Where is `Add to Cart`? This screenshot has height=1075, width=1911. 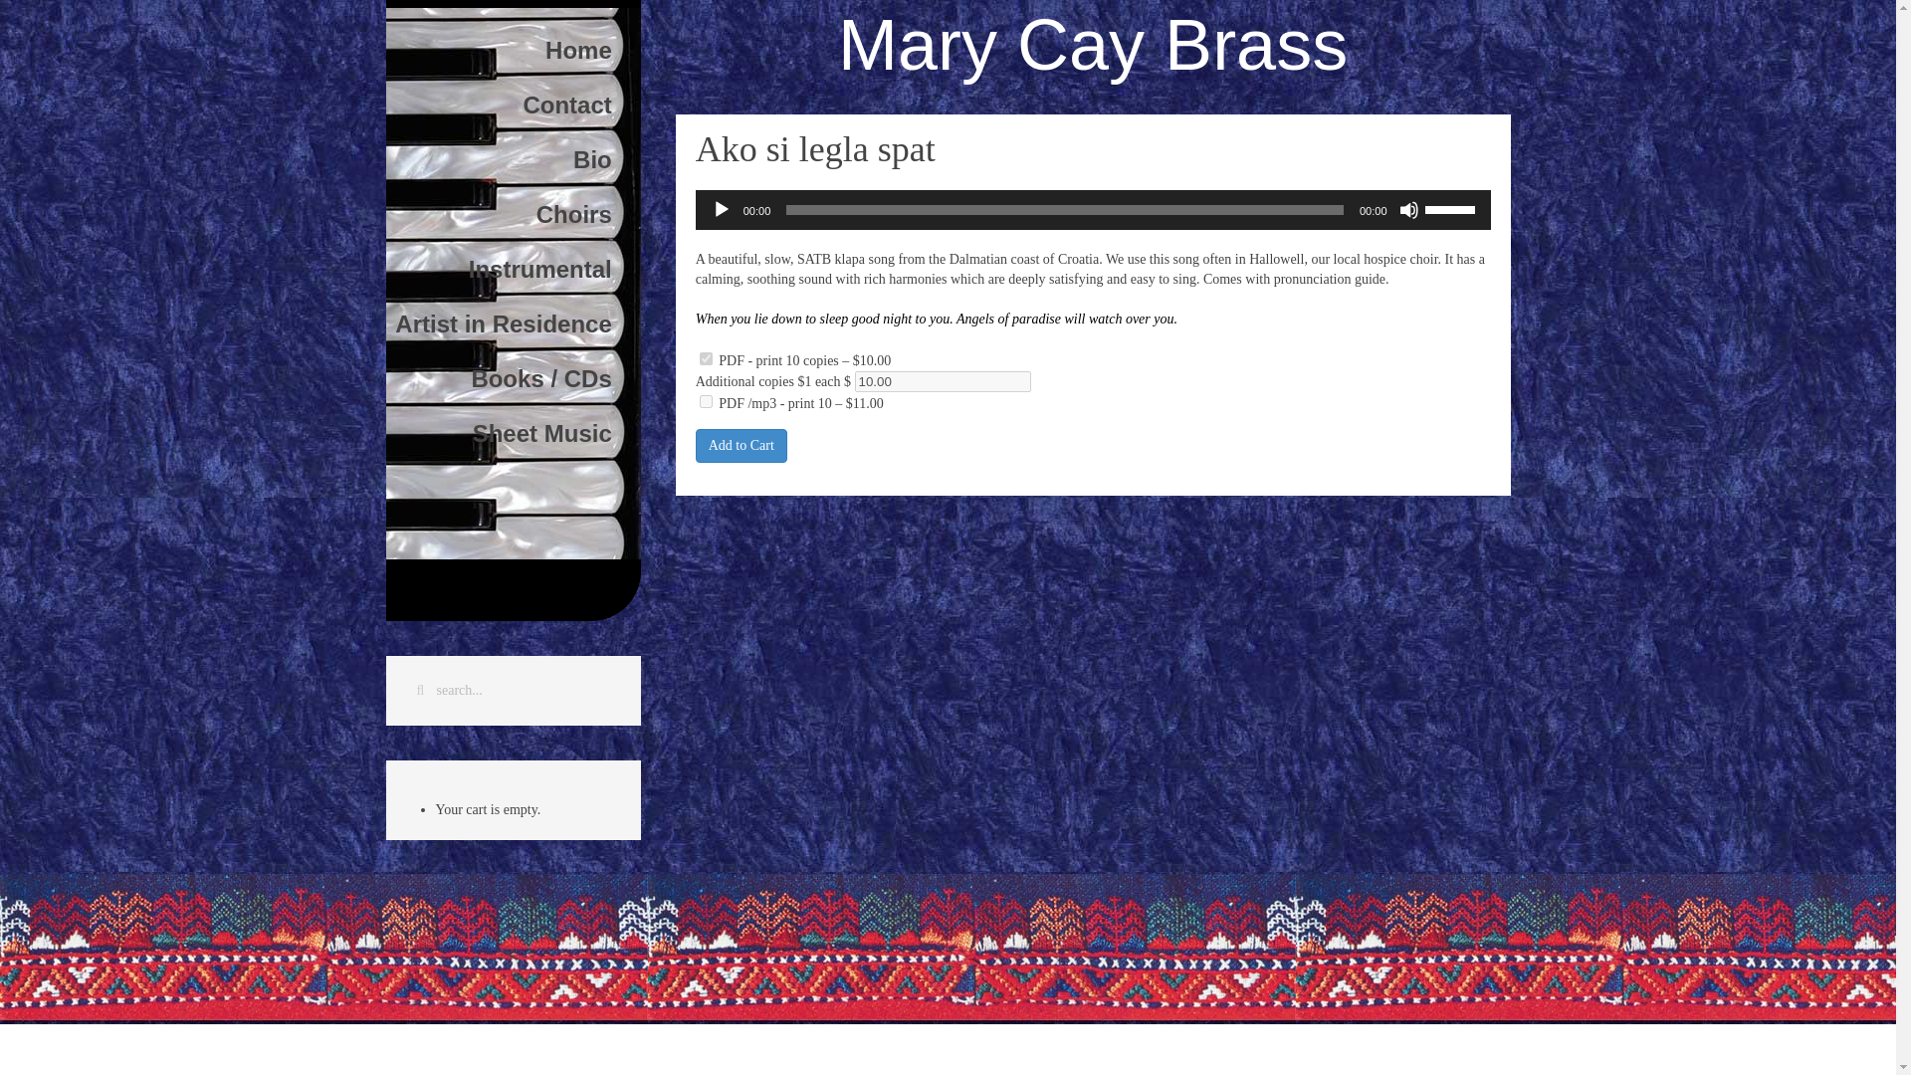 Add to Cart is located at coordinates (48, 16).